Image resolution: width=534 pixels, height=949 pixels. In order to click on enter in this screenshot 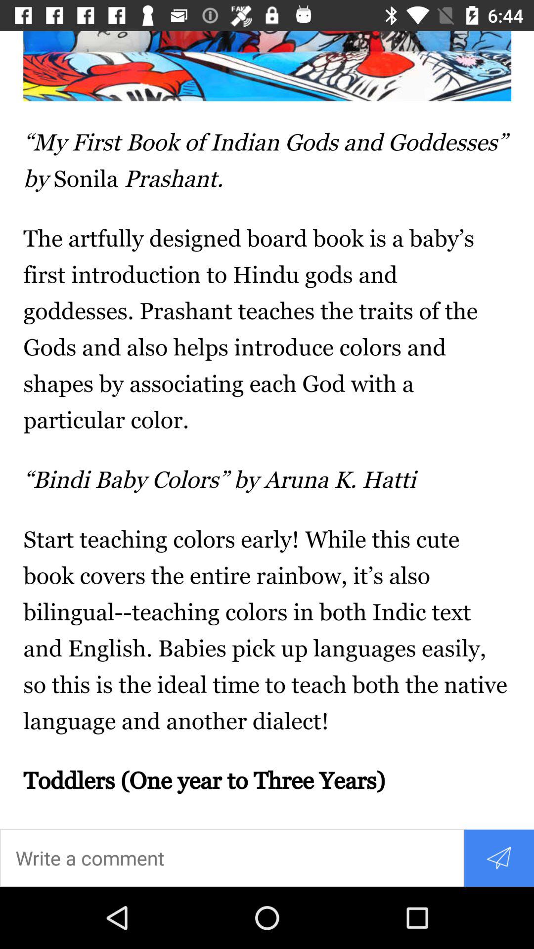, I will do `click(232, 858)`.